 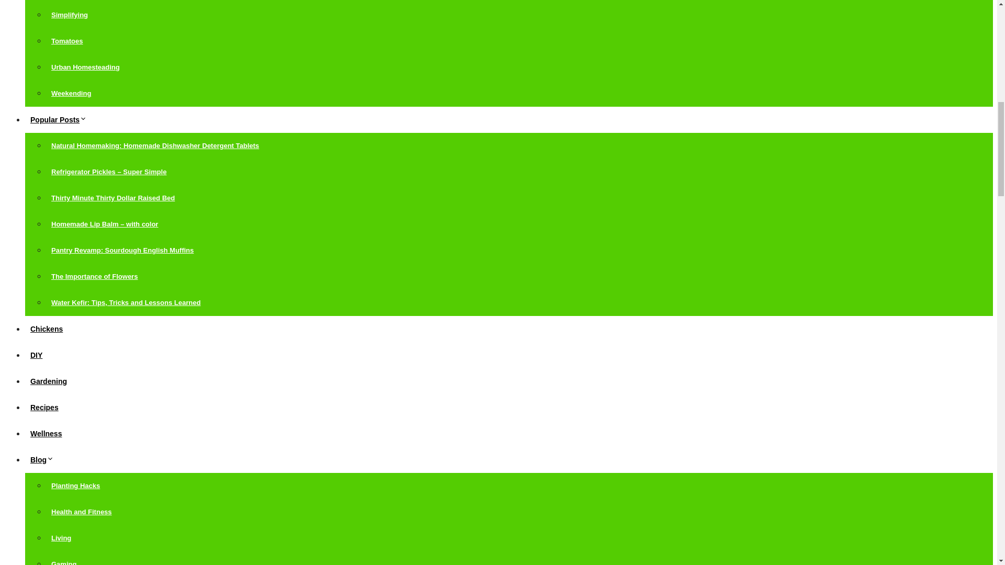 What do you see at coordinates (70, 15) in the screenshot?
I see `Simplifying` at bounding box center [70, 15].